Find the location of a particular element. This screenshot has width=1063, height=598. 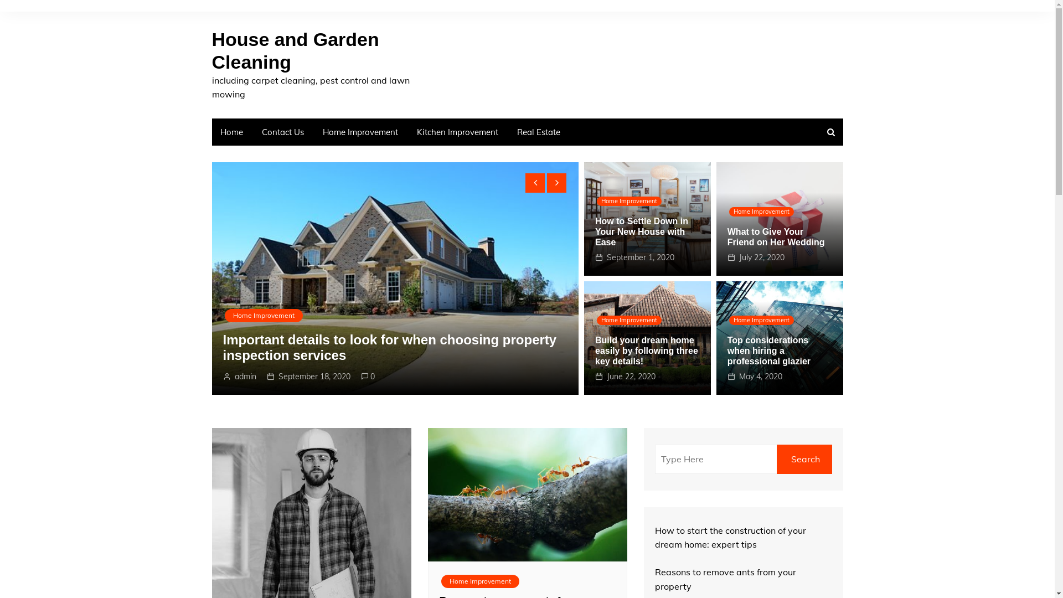

September 18, 2020 is located at coordinates (470, 377).